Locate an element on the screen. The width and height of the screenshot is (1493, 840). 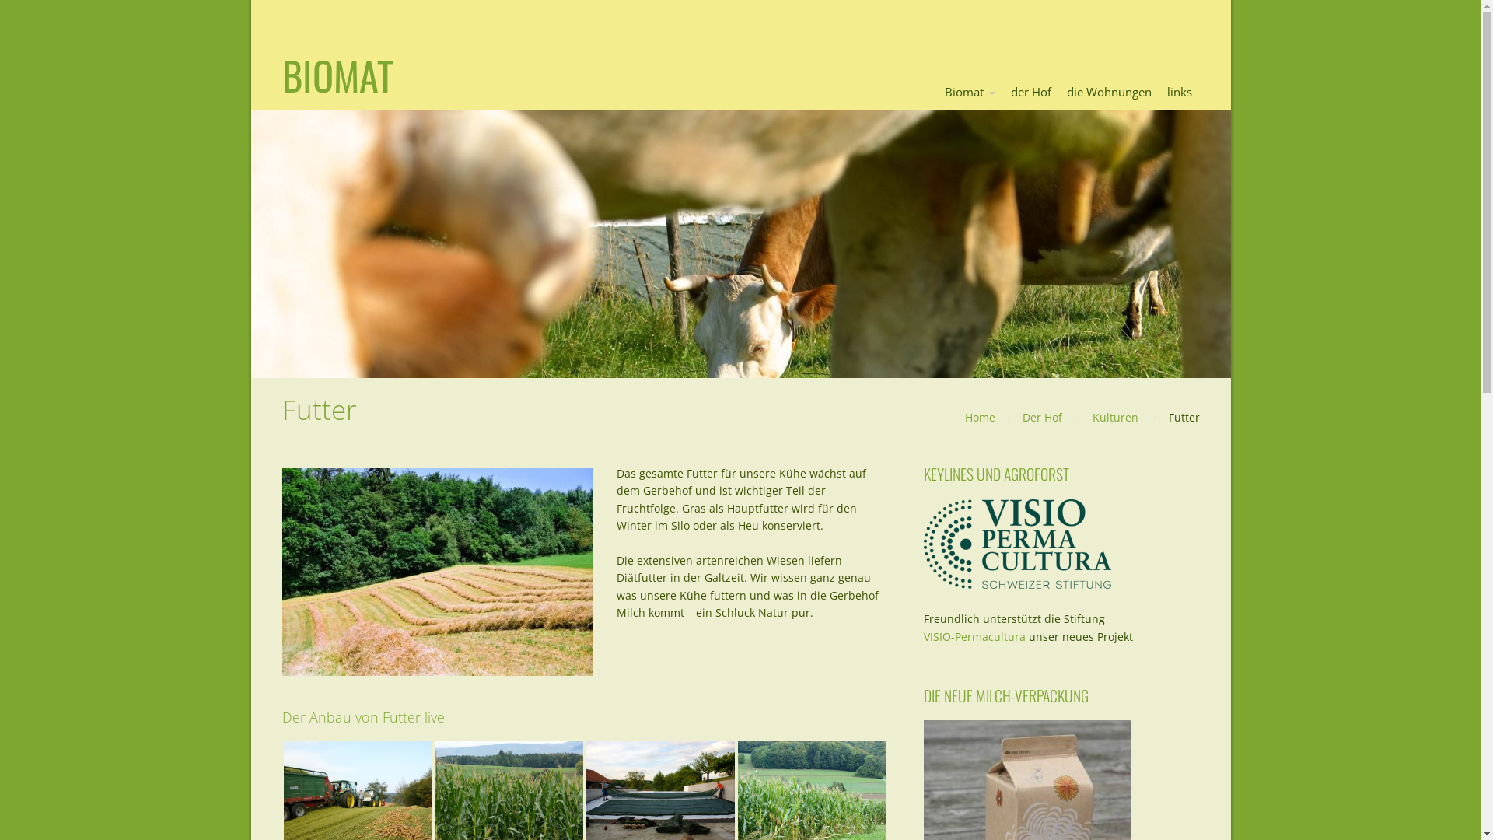
der Hof is located at coordinates (1031, 93).